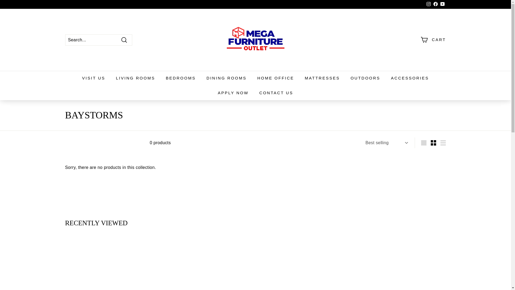 The width and height of the screenshot is (515, 290). Describe the element at coordinates (135, 78) in the screenshot. I see `LIVING ROOMS` at that location.